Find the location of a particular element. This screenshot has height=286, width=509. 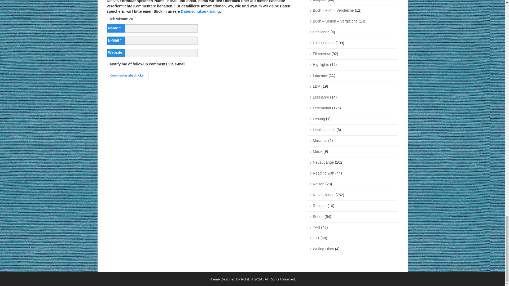

on is located at coordinates (108, 18).